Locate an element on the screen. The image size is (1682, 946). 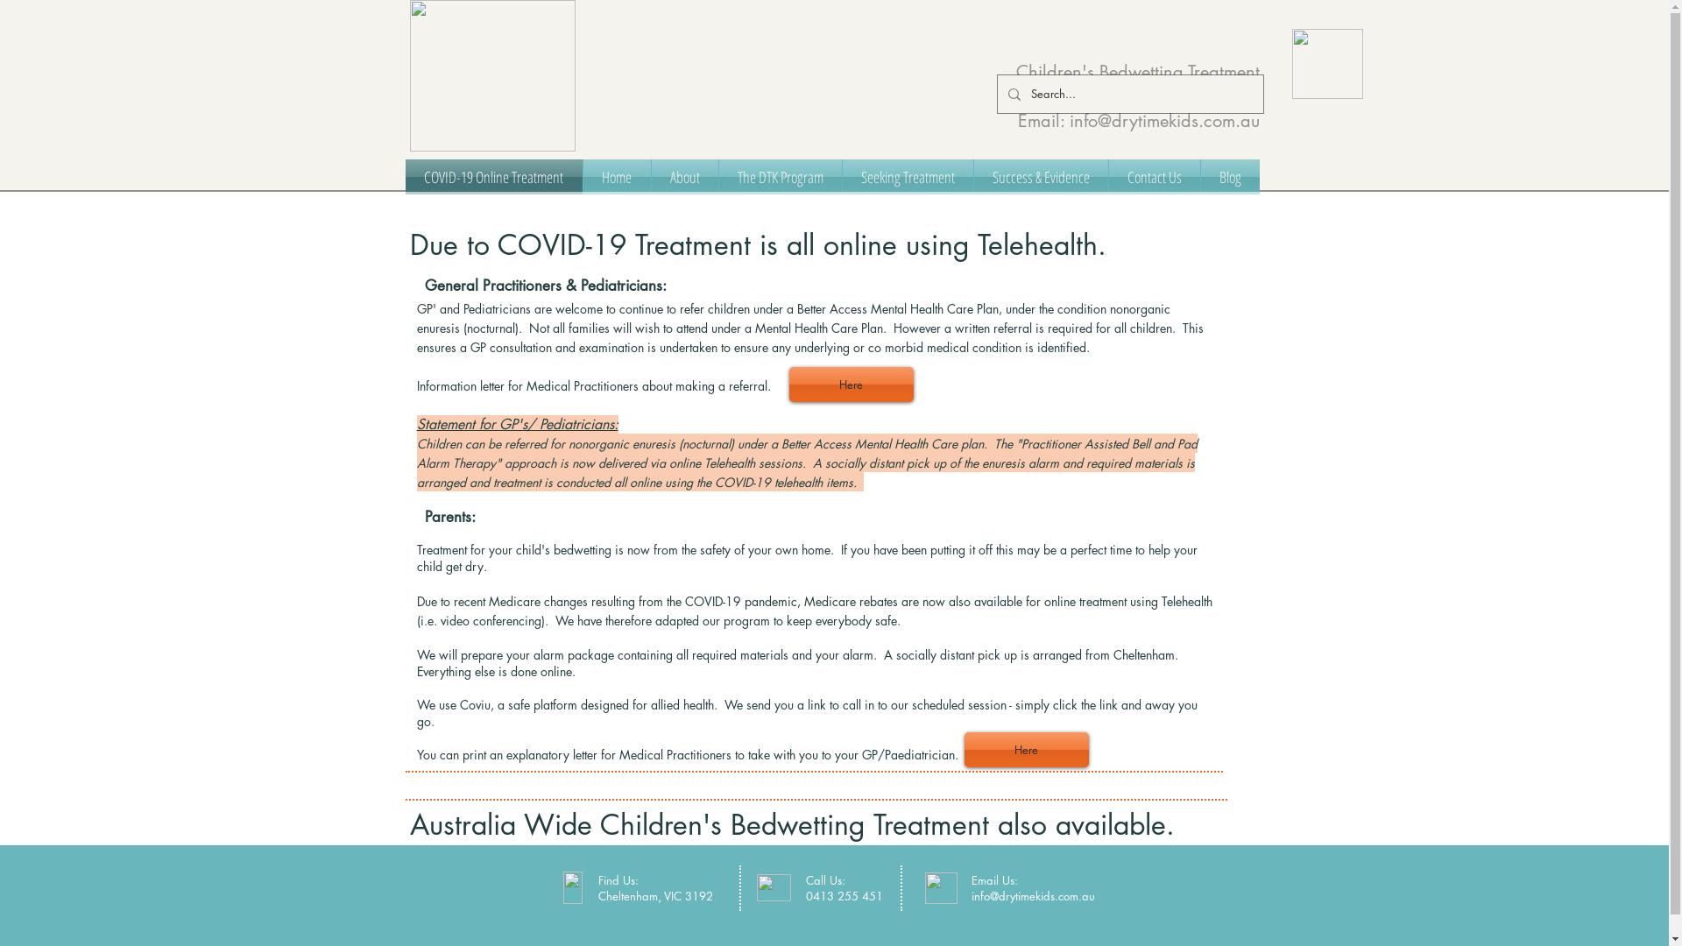
info@drytimekids.com.au is located at coordinates (1032, 896).